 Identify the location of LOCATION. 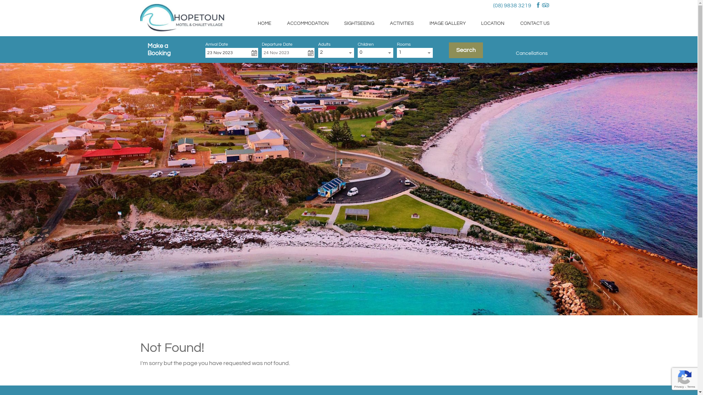
(493, 23).